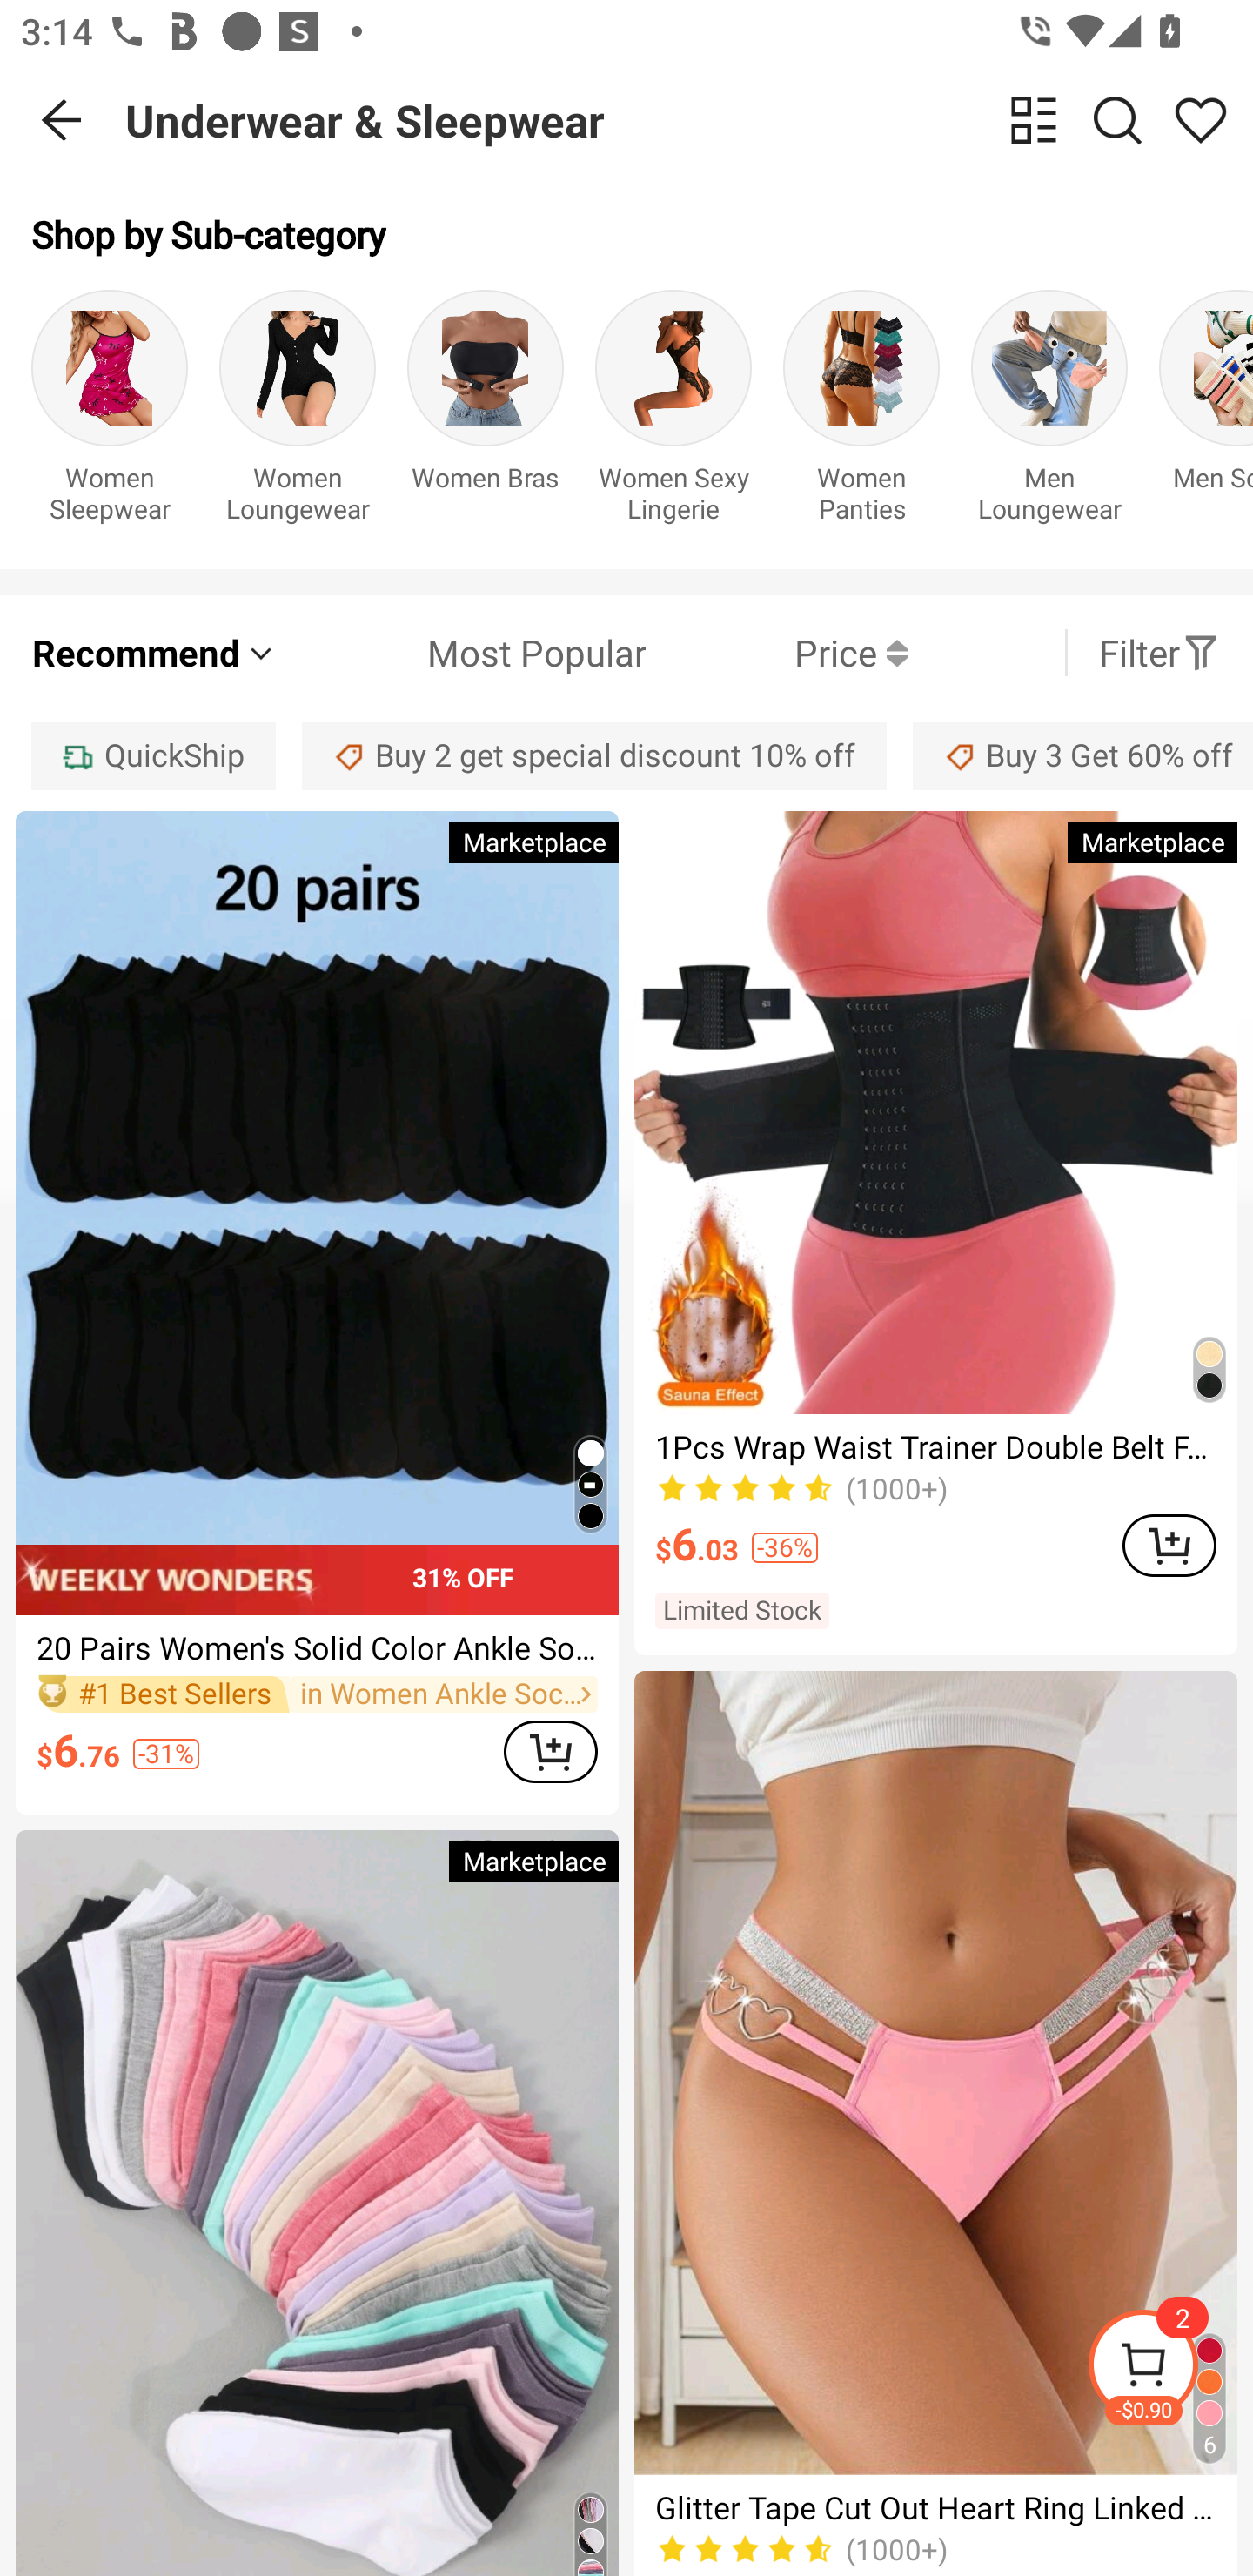  I want to click on Filter, so click(1159, 653).